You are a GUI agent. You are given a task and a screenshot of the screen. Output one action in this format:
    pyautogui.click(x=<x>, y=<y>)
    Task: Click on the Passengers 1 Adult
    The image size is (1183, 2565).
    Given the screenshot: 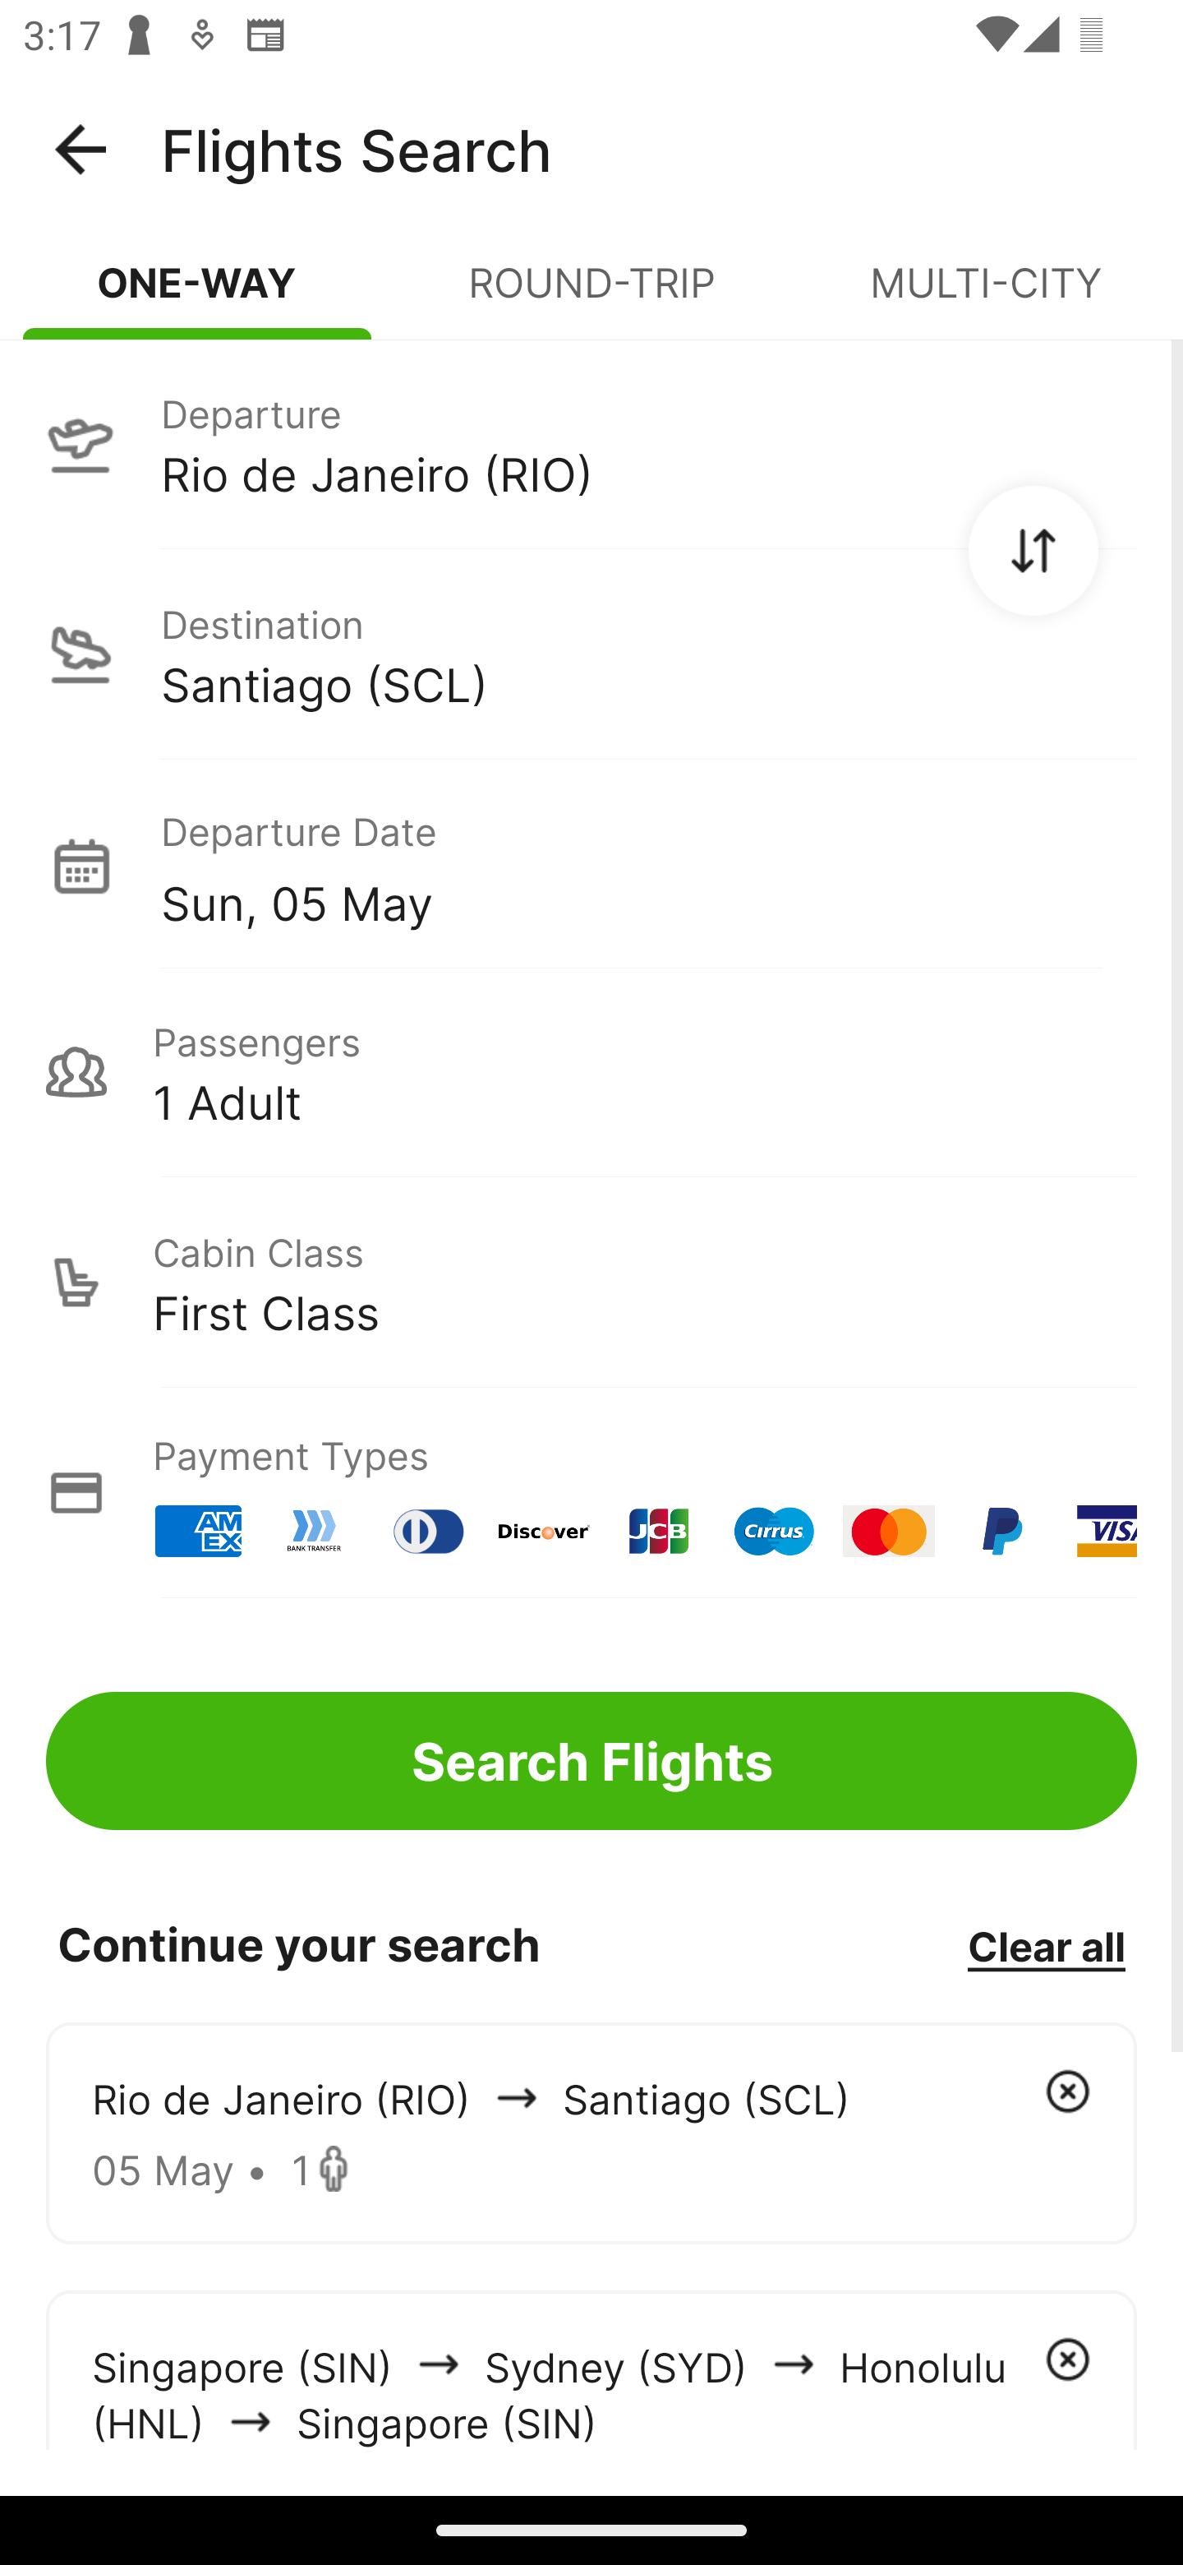 What is the action you would take?
    pyautogui.click(x=591, y=1072)
    